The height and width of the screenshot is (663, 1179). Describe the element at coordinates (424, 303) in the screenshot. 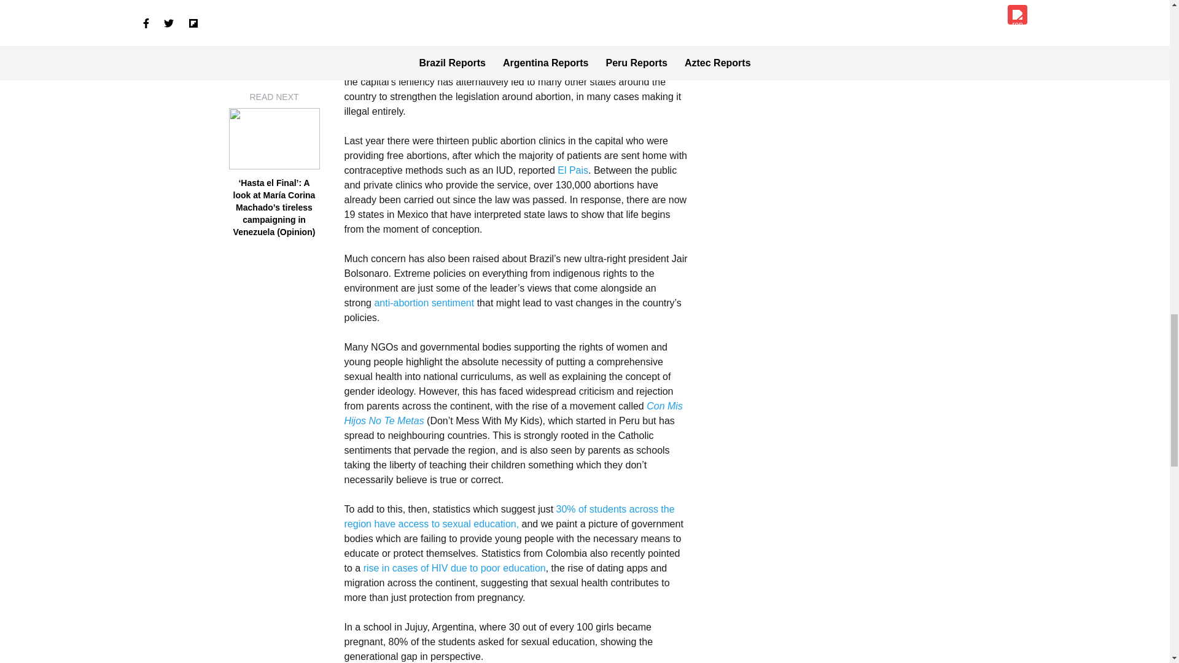

I see `anti-abortion sentiment` at that location.